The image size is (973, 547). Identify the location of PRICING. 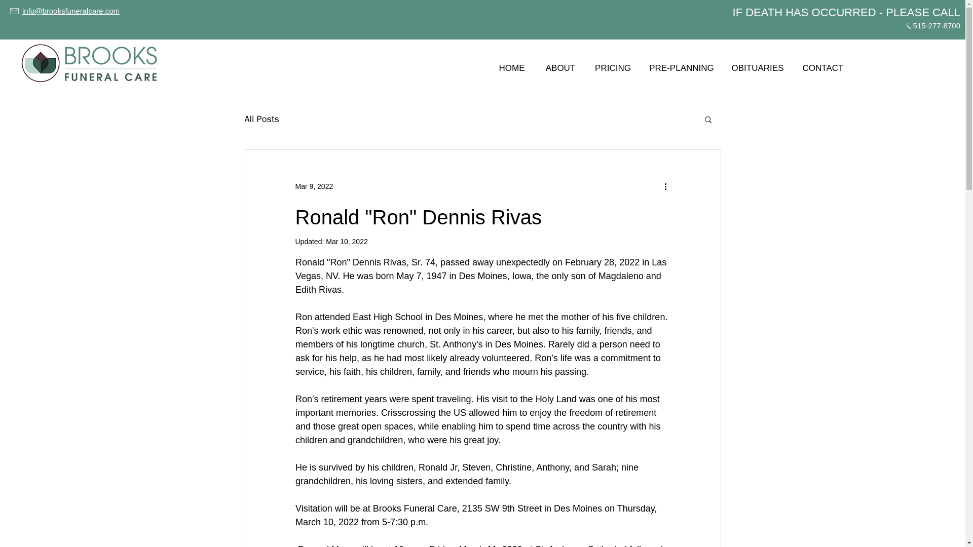
(613, 63).